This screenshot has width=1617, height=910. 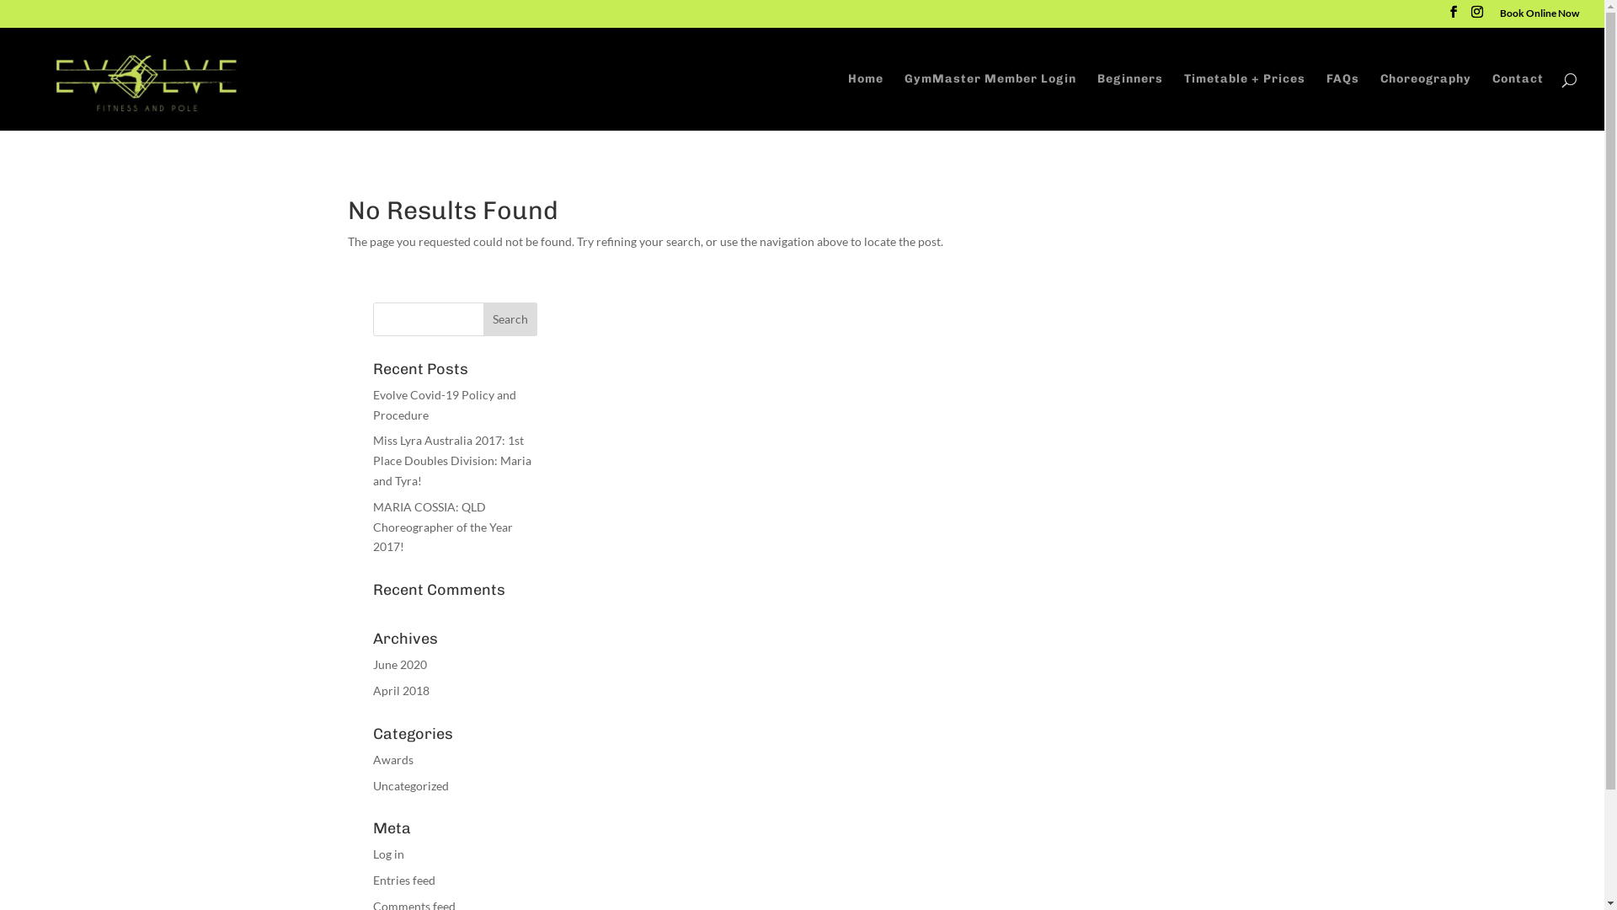 What do you see at coordinates (510, 319) in the screenshot?
I see `Search` at bounding box center [510, 319].